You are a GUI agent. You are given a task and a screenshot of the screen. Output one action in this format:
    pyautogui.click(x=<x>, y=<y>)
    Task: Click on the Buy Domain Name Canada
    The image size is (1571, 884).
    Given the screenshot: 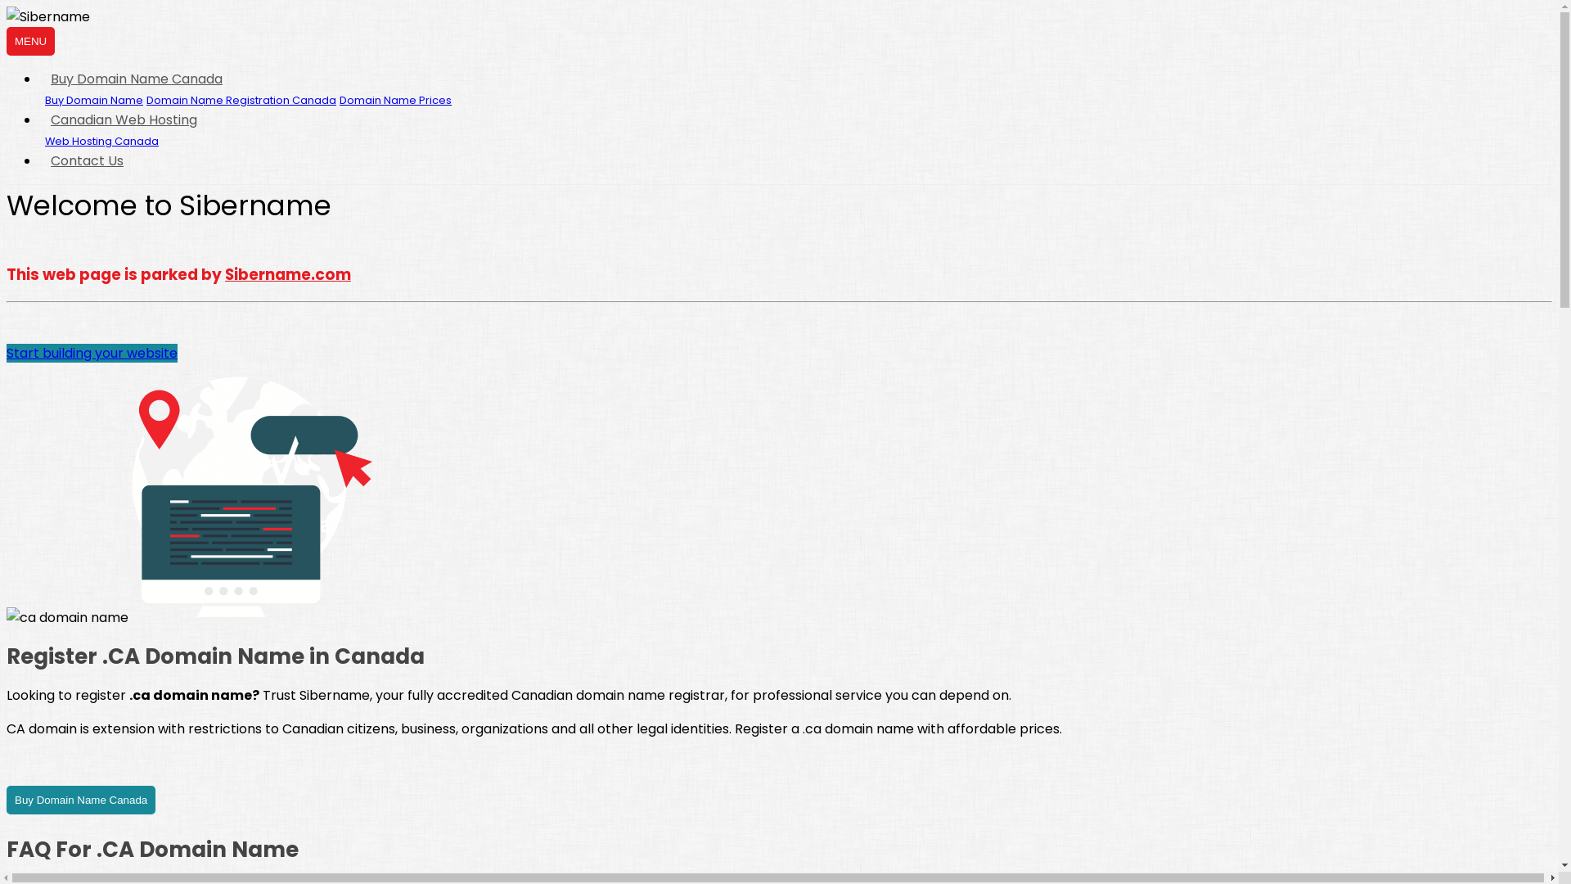 What is the action you would take?
    pyautogui.click(x=81, y=801)
    